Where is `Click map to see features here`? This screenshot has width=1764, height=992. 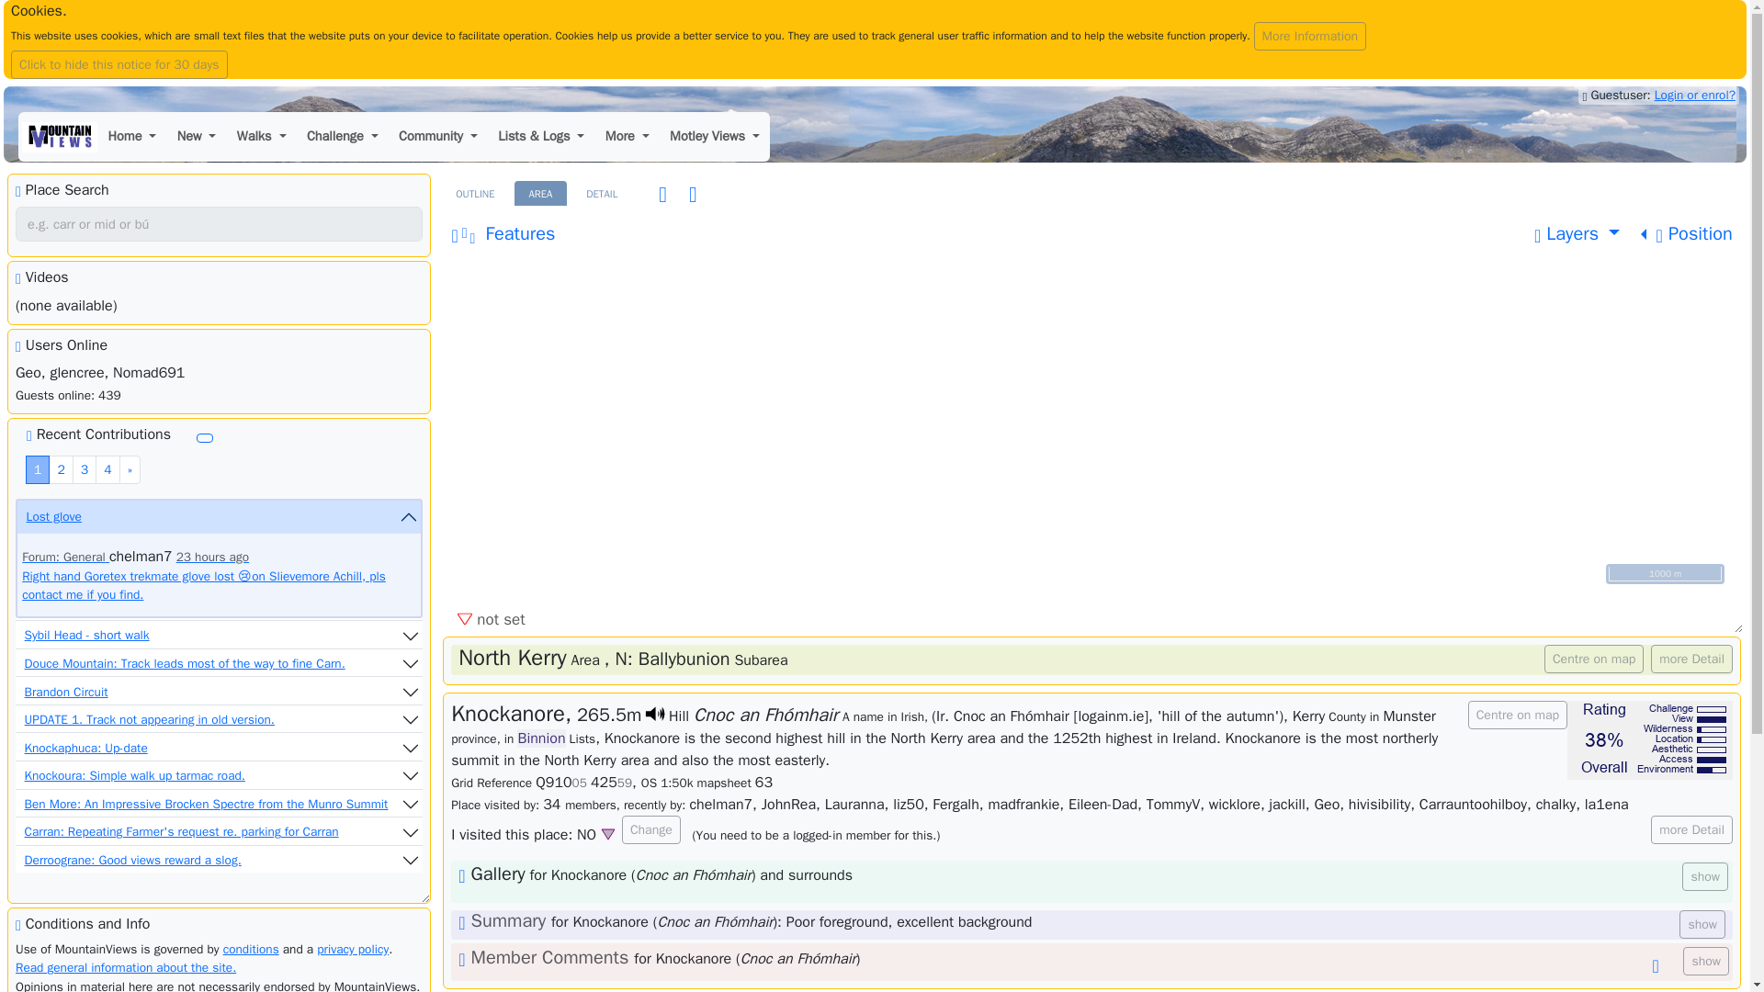 Click map to see features here is located at coordinates (503, 233).